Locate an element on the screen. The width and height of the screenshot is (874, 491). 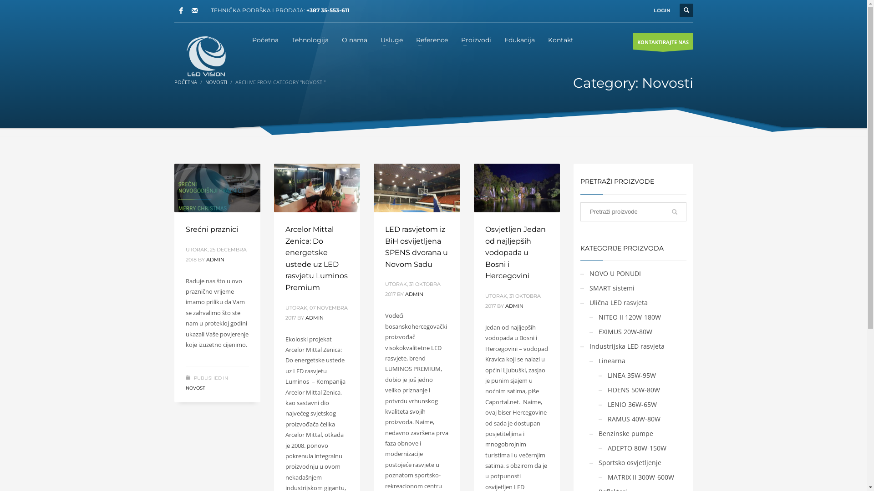
Benzinske pumpe is located at coordinates (621, 434).